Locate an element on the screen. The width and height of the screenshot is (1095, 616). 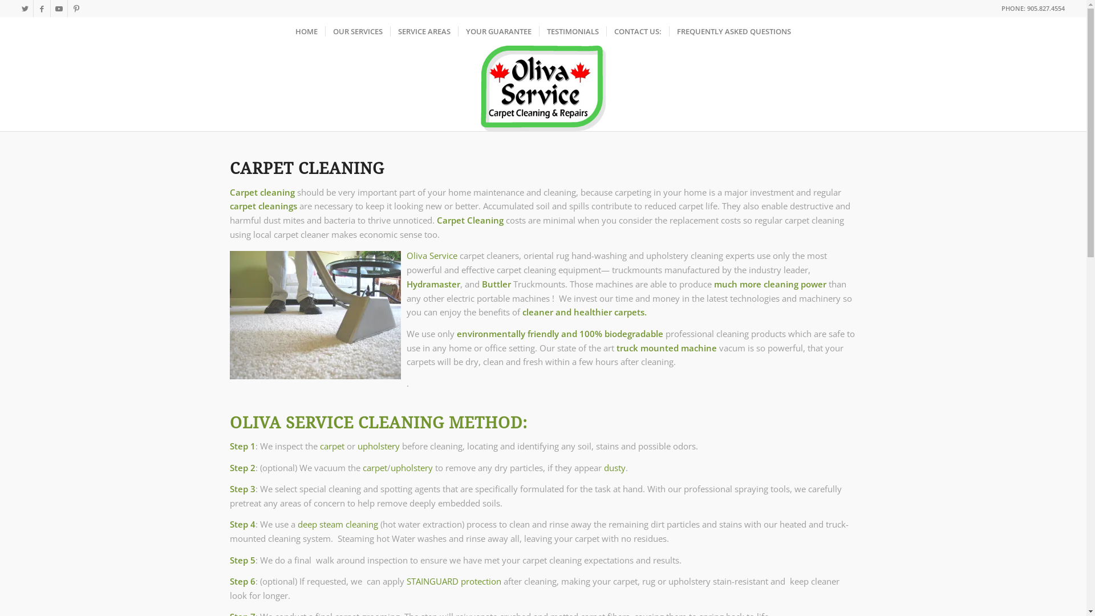
upholstery is located at coordinates (378, 446).